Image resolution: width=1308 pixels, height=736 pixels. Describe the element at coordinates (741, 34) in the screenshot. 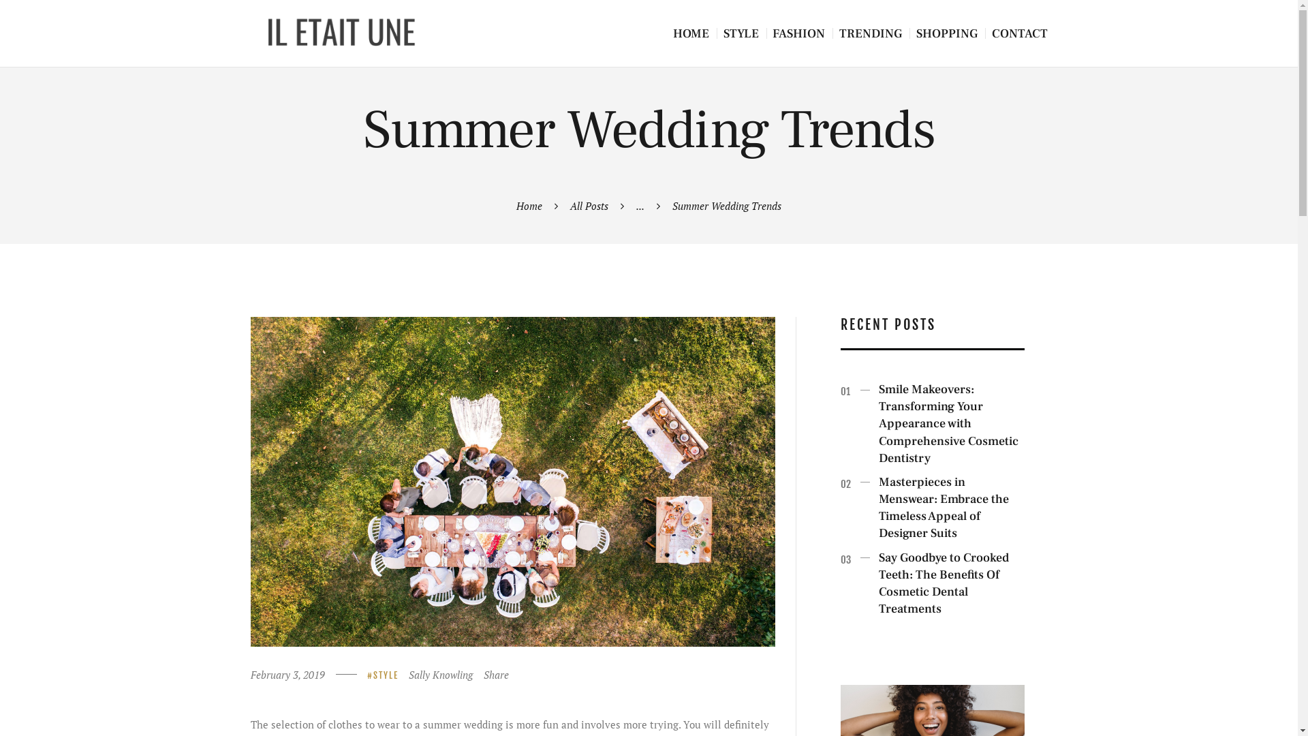

I see `STYLE` at that location.